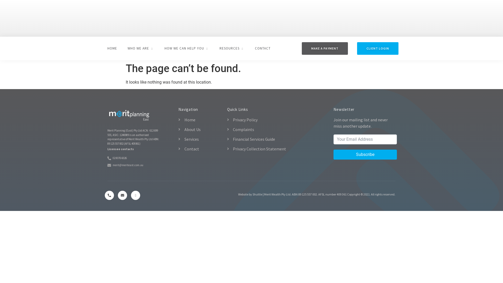 The width and height of the screenshot is (503, 283). I want to click on Complaints, so click(274, 129).